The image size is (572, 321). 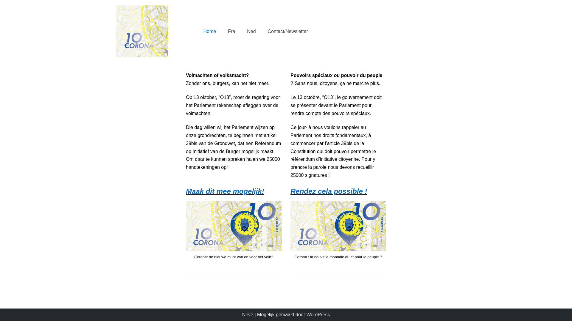 I want to click on Ned, so click(x=251, y=32).